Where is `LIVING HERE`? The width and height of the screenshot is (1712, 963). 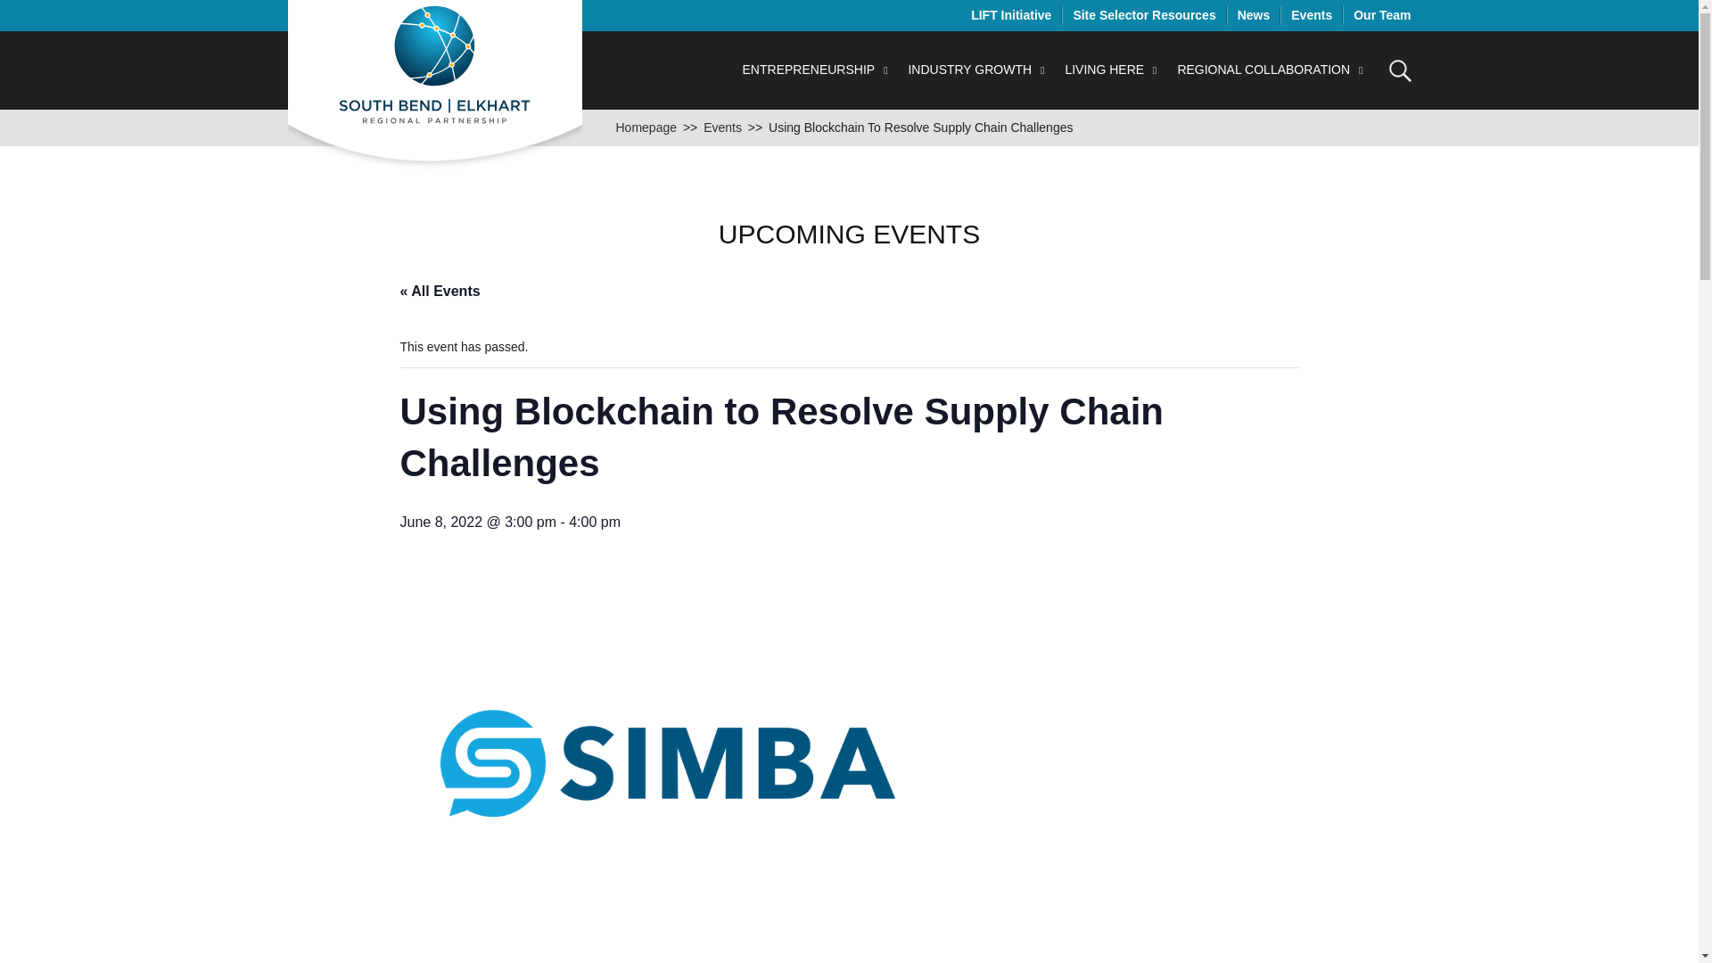 LIVING HERE is located at coordinates (1113, 70).